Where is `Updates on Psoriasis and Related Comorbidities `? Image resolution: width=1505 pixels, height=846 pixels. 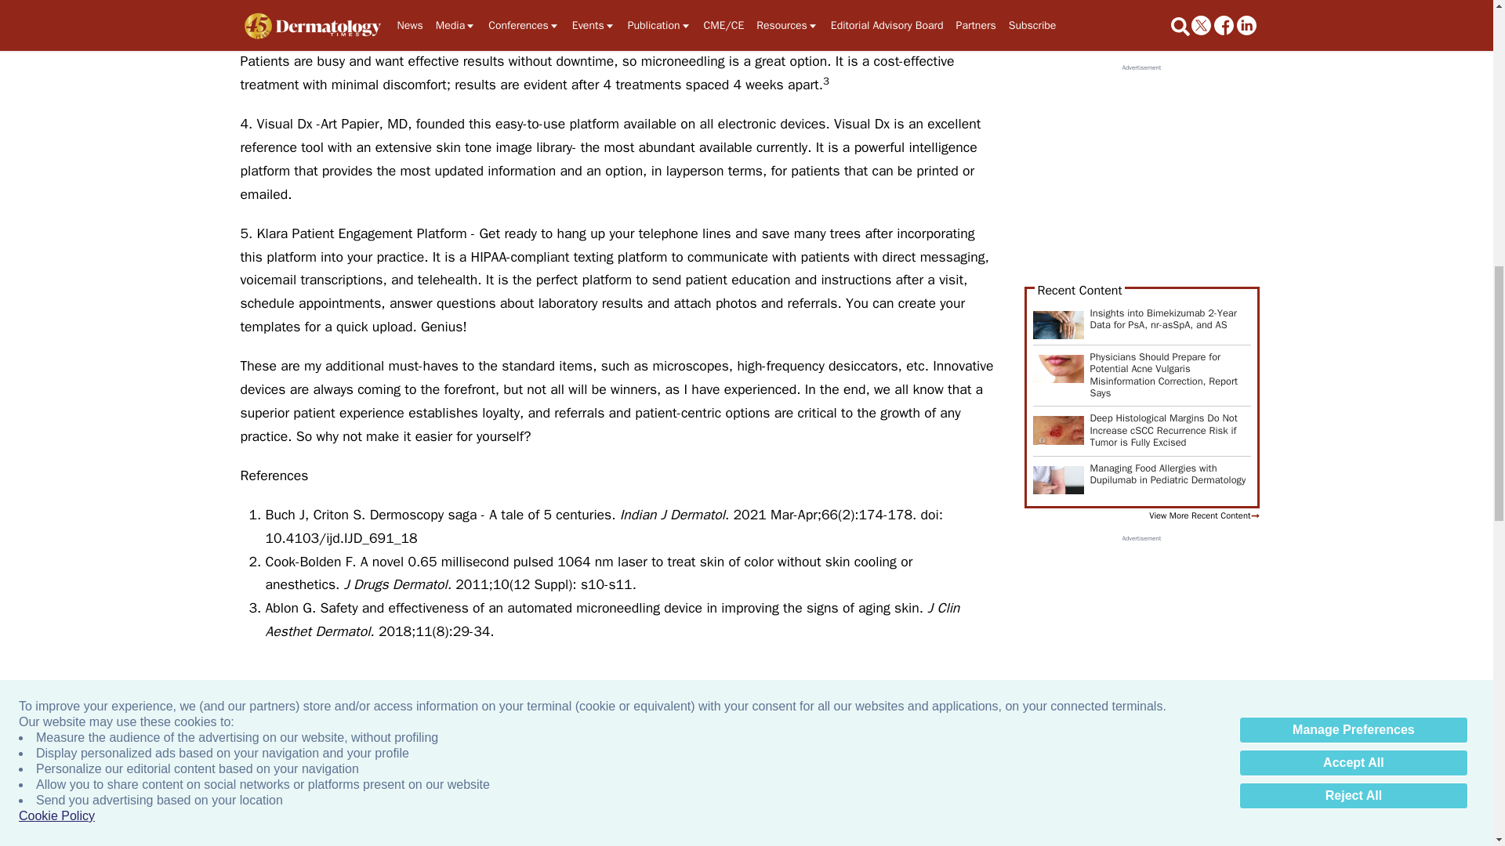
Updates on Psoriasis and Related Comorbidities  is located at coordinates (694, 806).